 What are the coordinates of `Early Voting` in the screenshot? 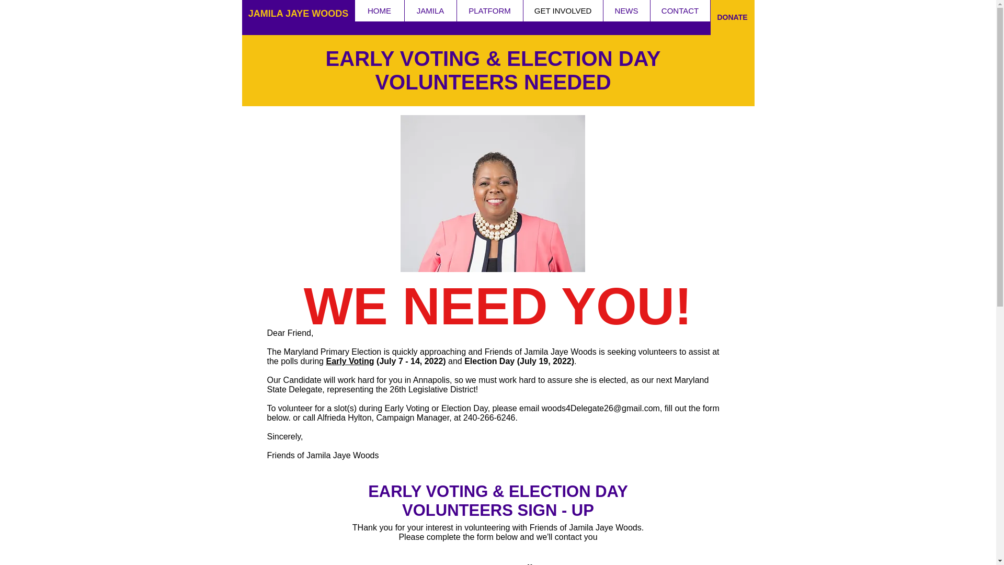 It's located at (349, 361).